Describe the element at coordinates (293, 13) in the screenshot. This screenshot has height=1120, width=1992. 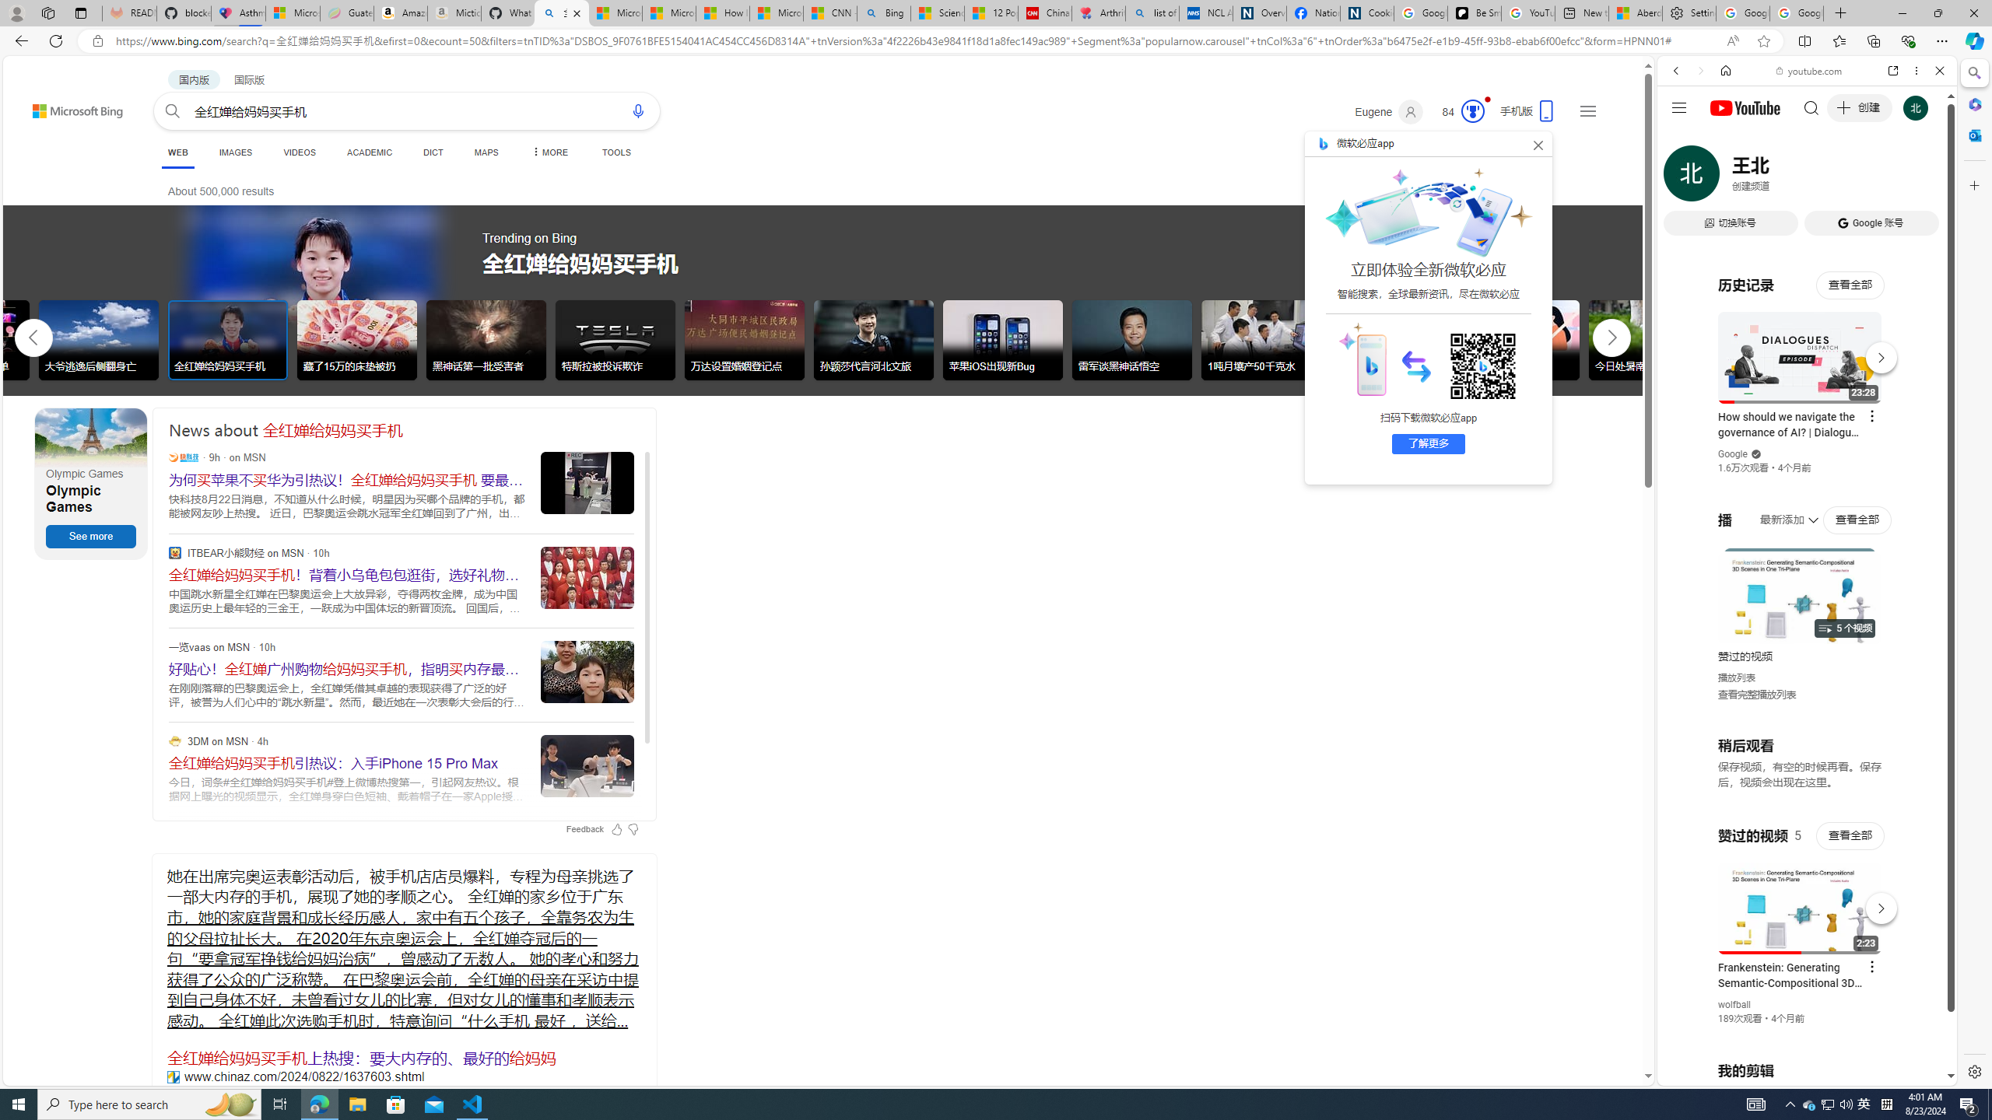
I see `Microsoft-Report a Concern to Bing` at that location.